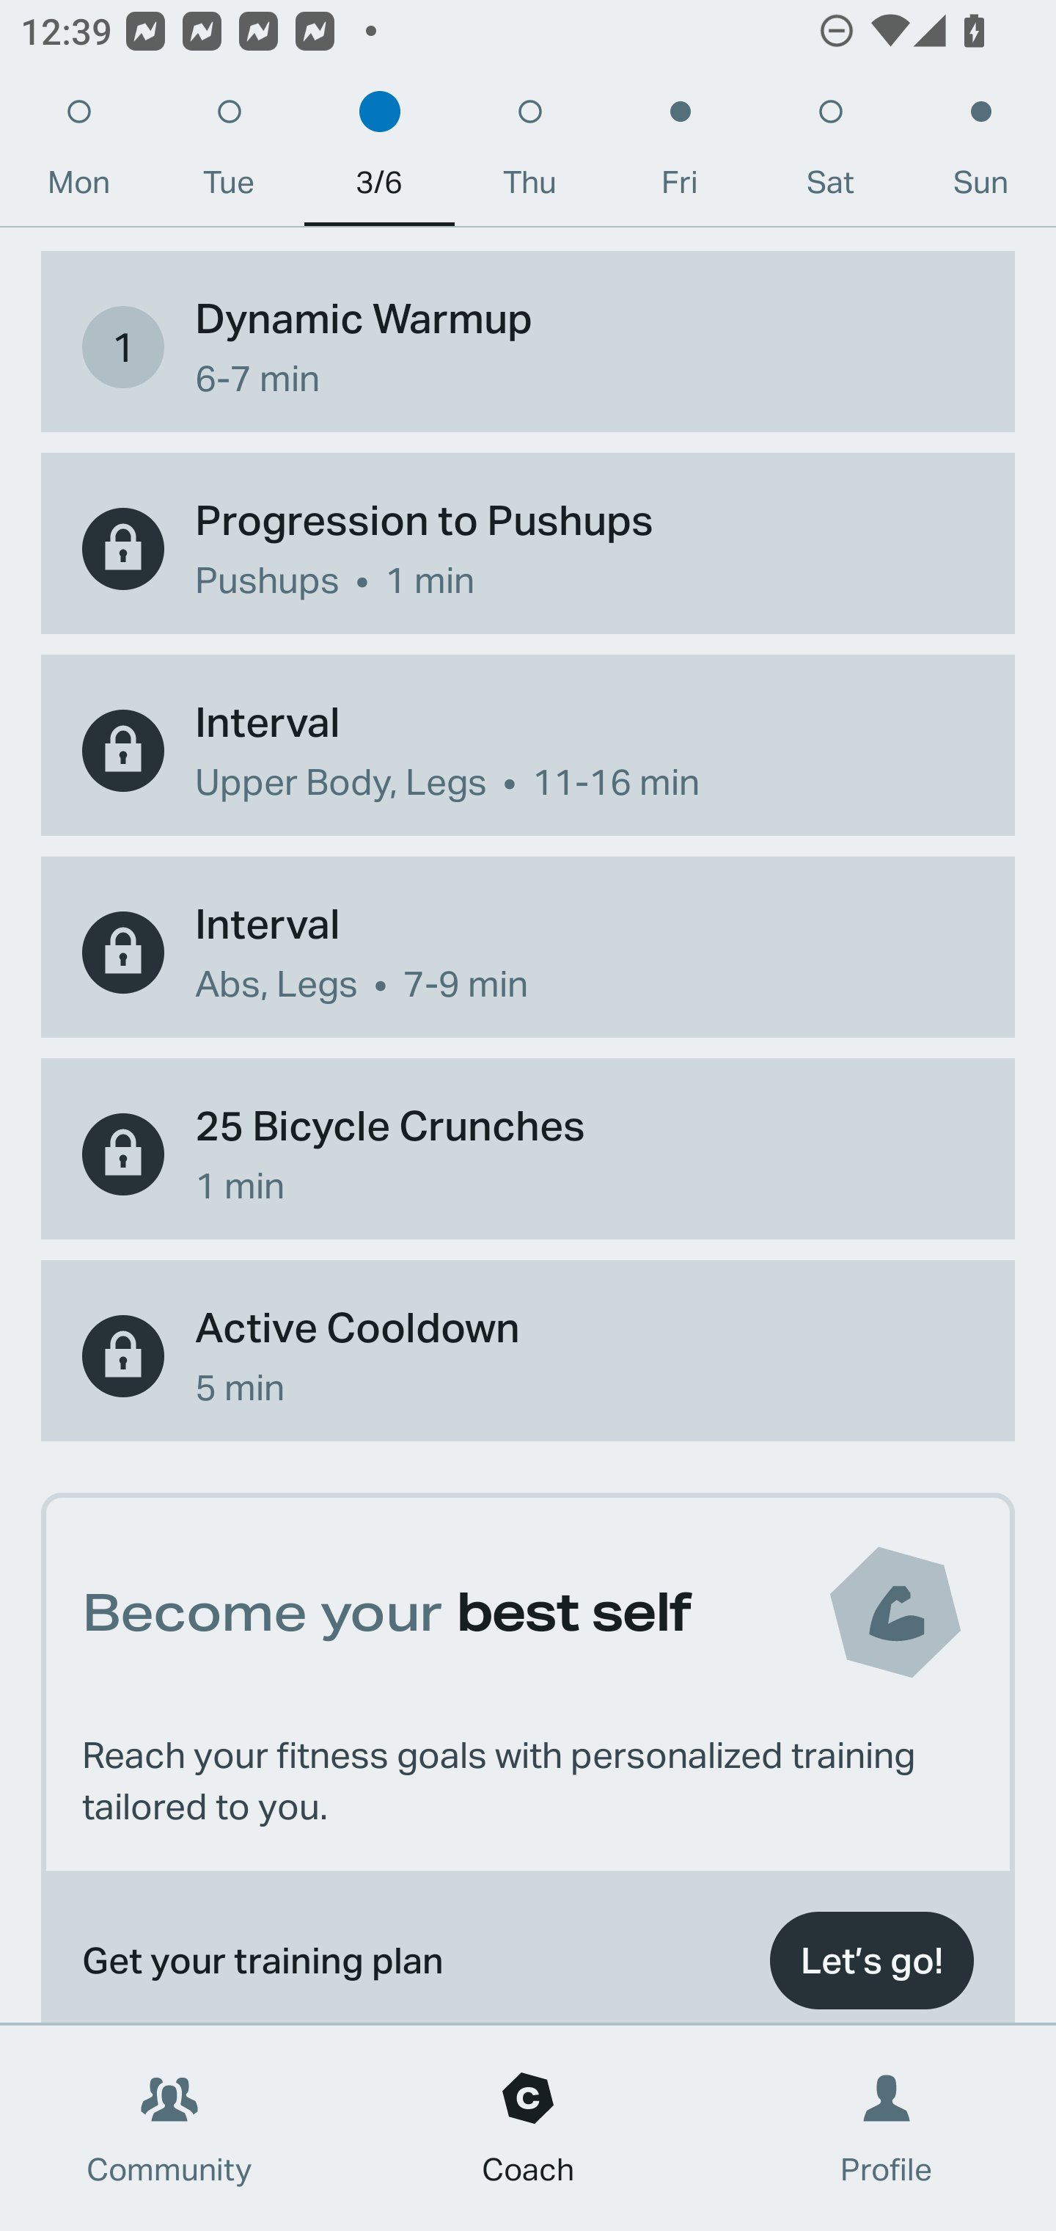 The image size is (1056, 2231). I want to click on 3/6, so click(379, 154).